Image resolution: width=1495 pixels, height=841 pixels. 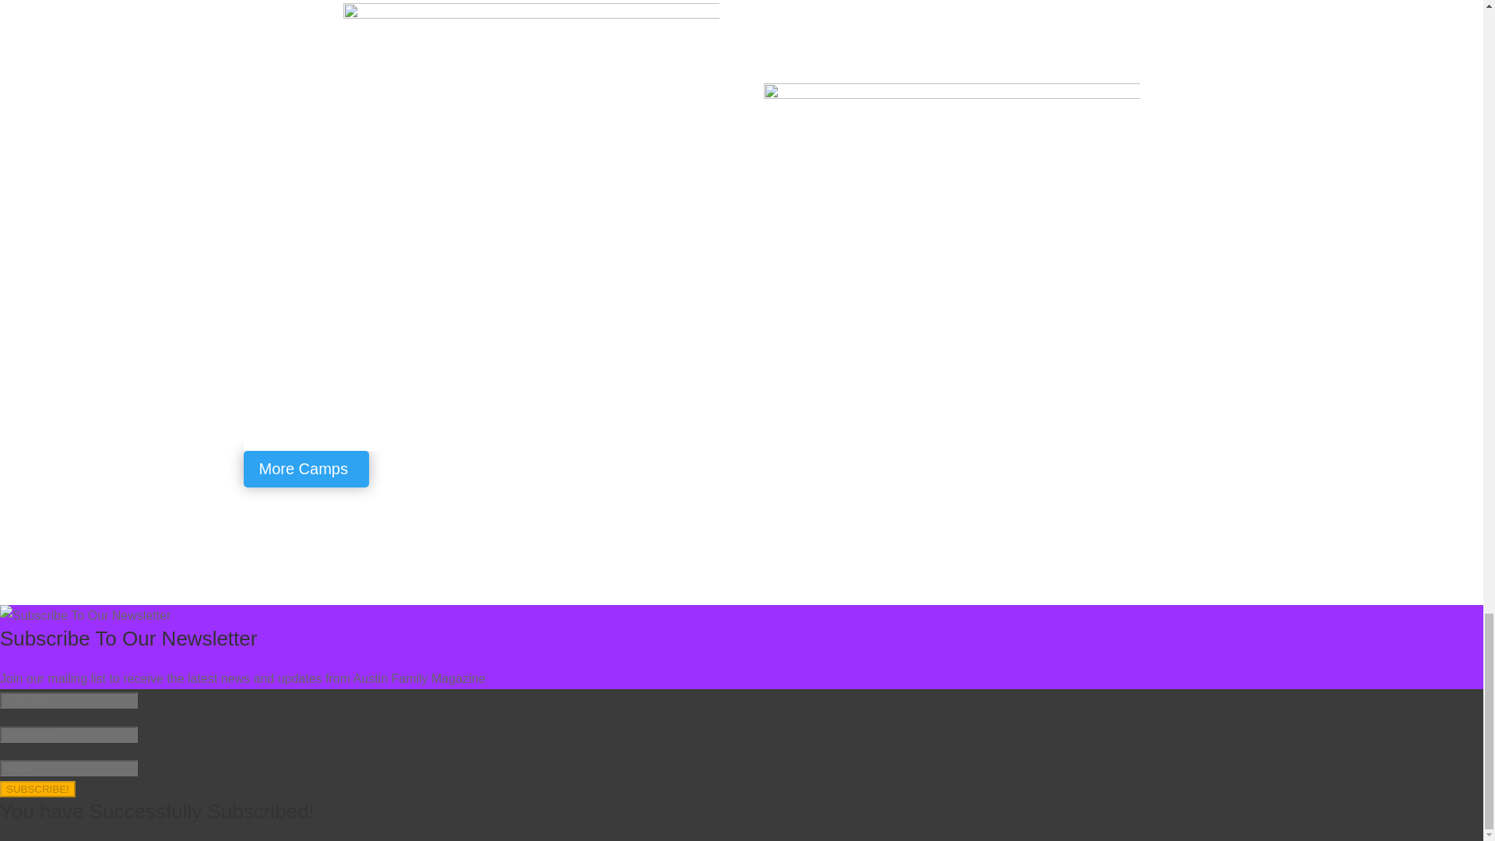 What do you see at coordinates (530, 129) in the screenshot?
I see `Stepping-Stone-23-image2` at bounding box center [530, 129].